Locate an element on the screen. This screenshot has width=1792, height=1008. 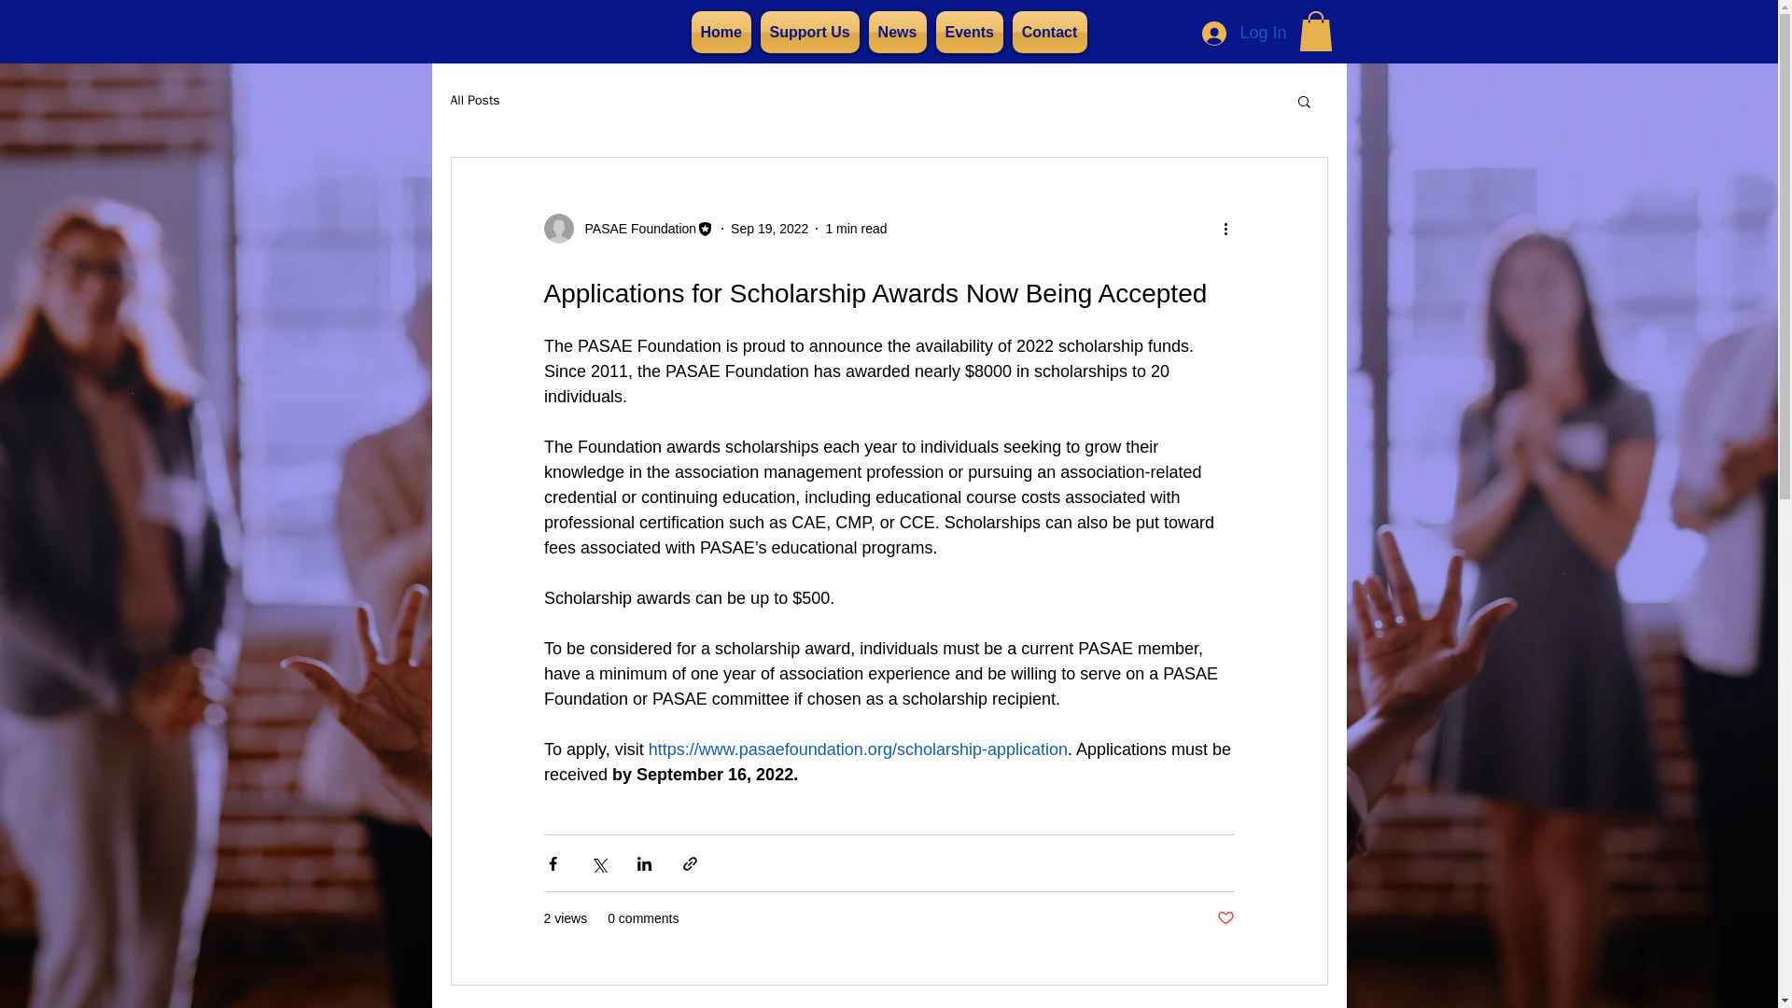
PASAE Foundation is located at coordinates (627, 228).